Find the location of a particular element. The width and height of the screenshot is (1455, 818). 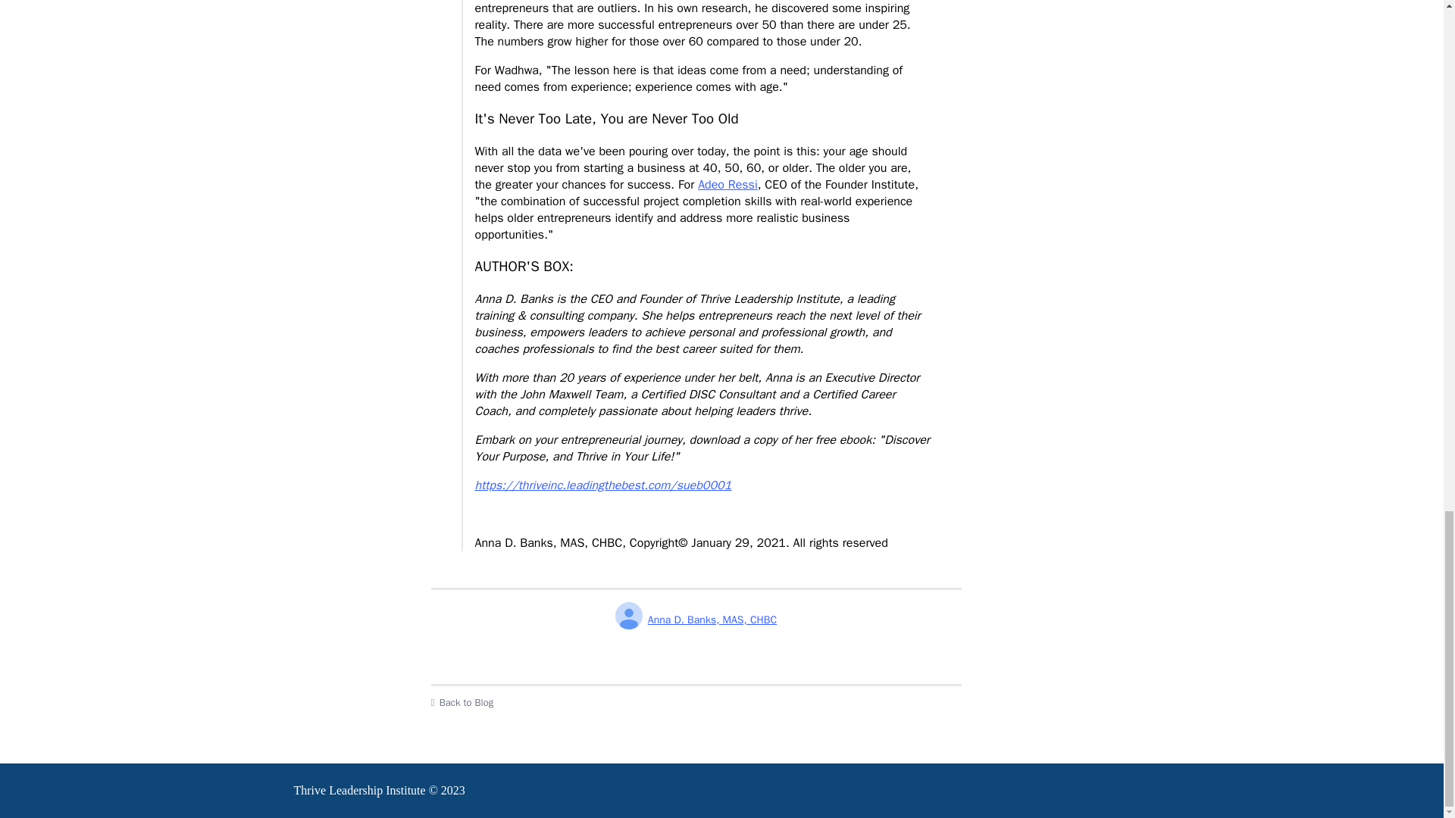

Adeo Ressi is located at coordinates (727, 185).